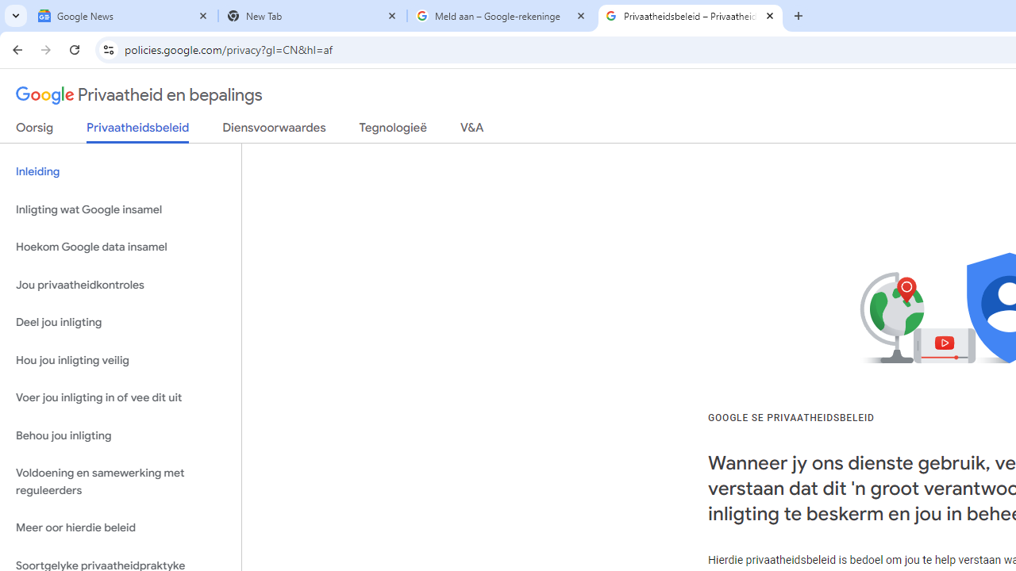  I want to click on Google News, so click(124, 16).